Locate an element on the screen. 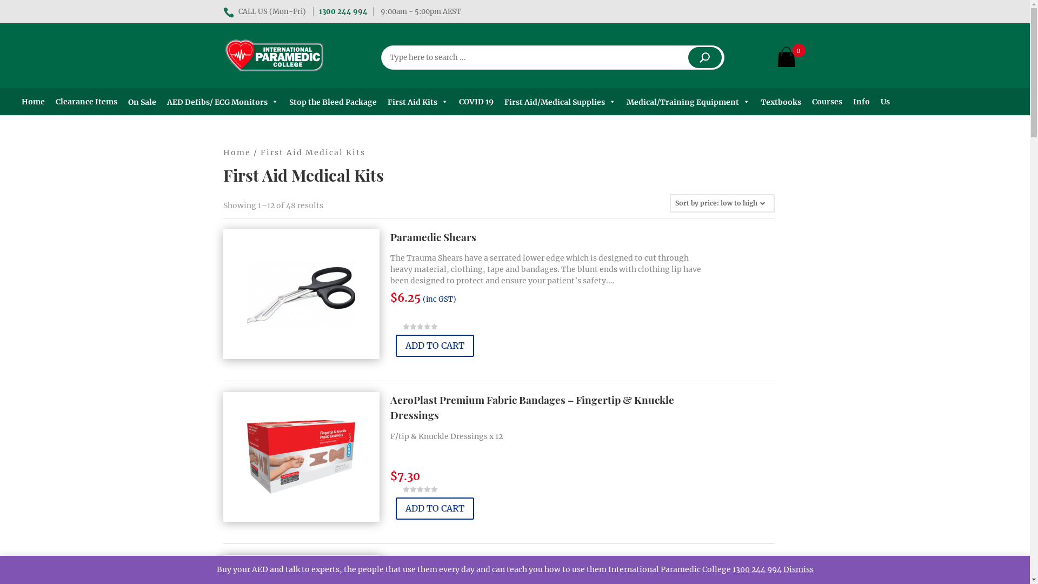  ADD TO CART is located at coordinates (435, 508).